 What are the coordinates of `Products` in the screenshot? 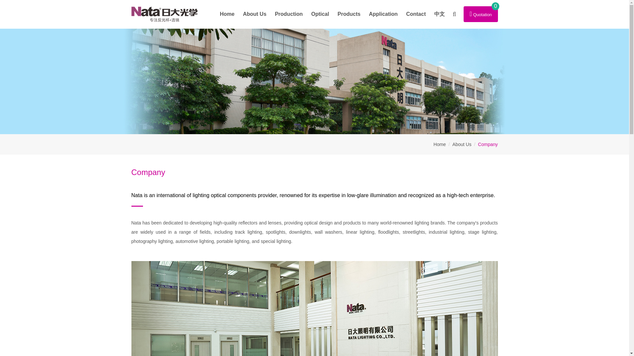 It's located at (349, 14).